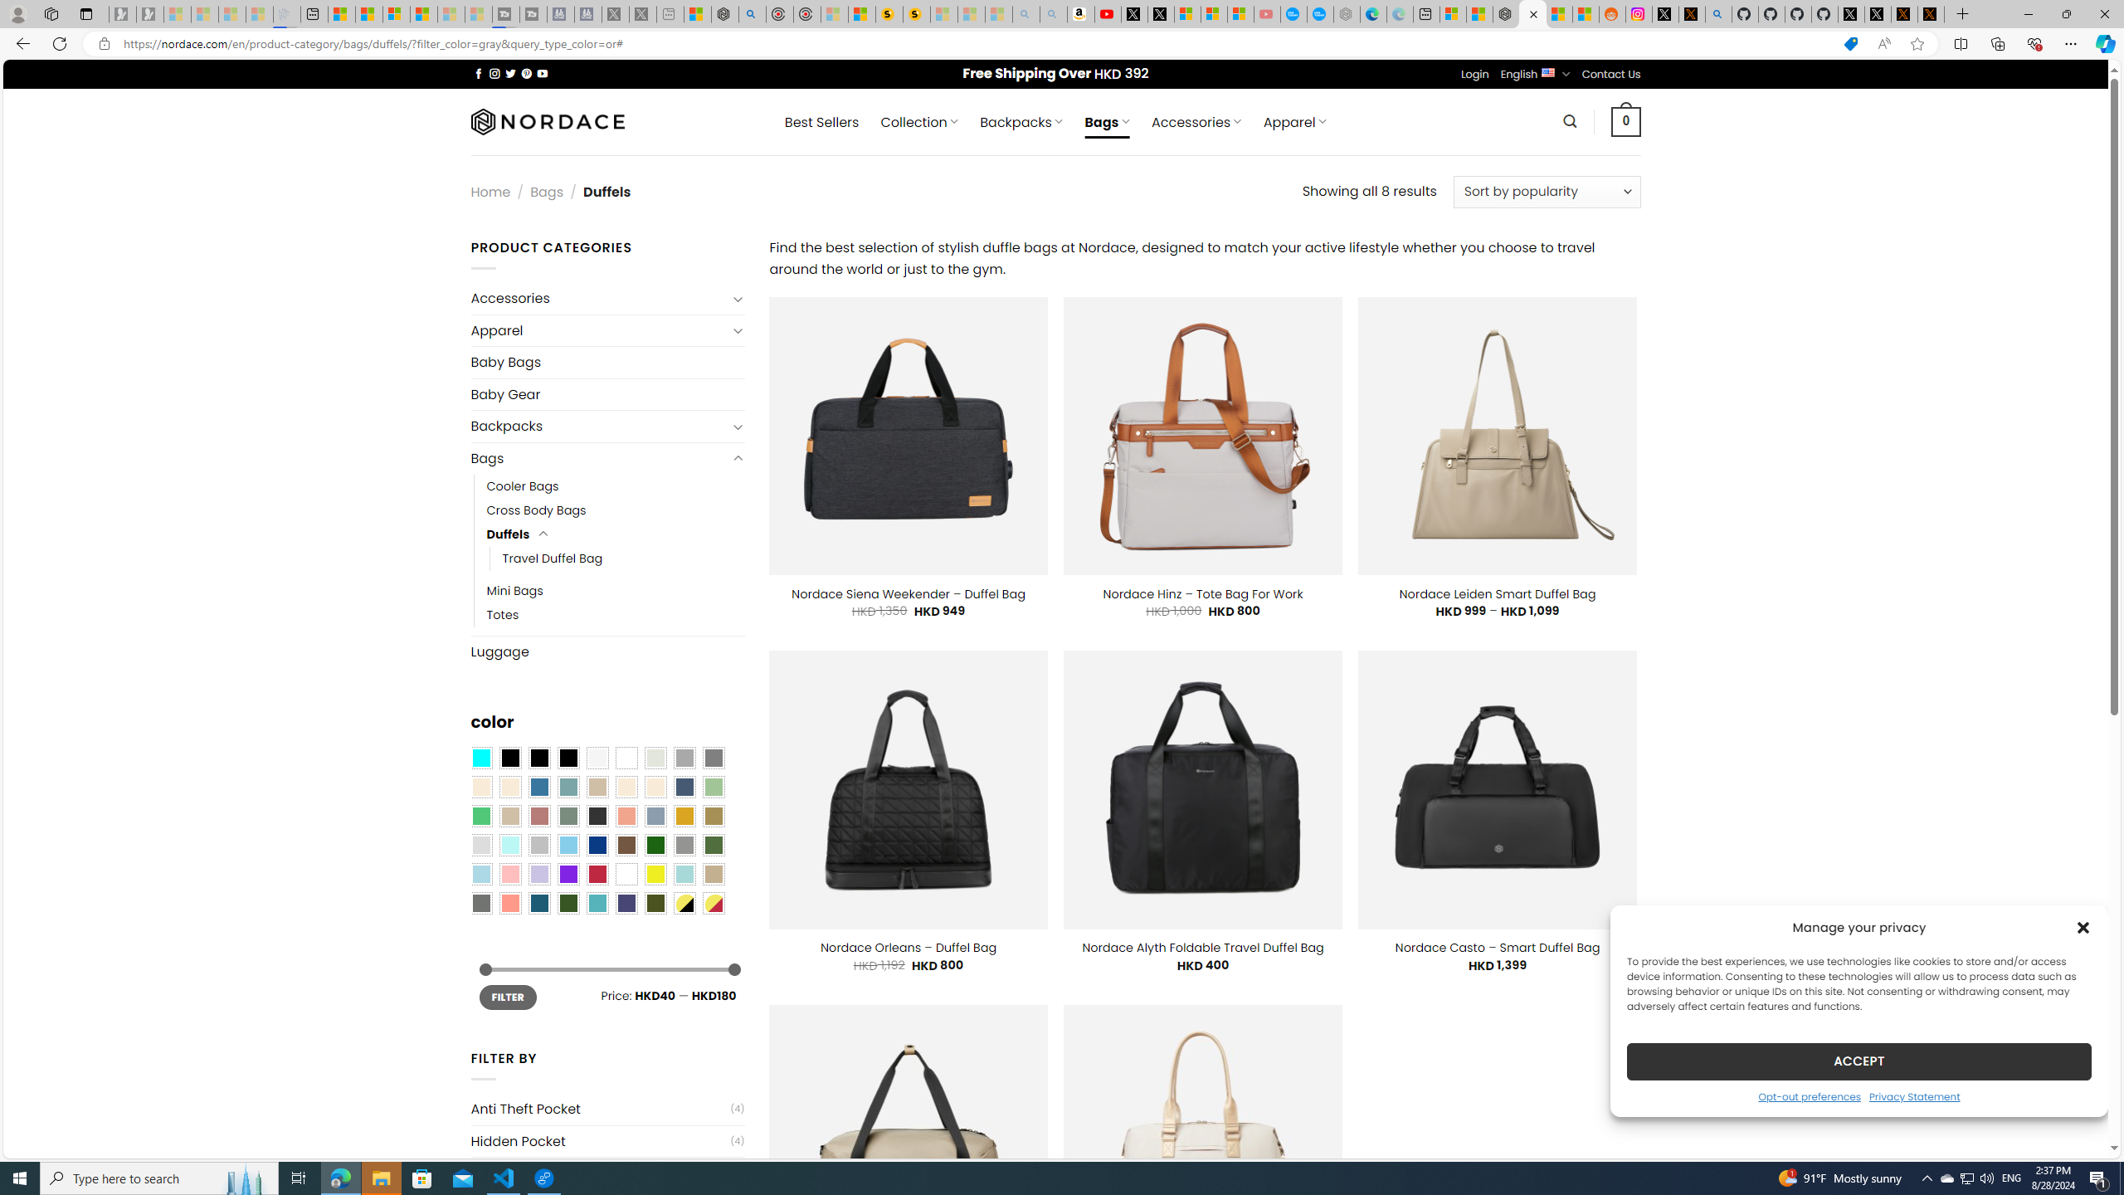  What do you see at coordinates (1547, 191) in the screenshot?
I see `Shop order` at bounding box center [1547, 191].